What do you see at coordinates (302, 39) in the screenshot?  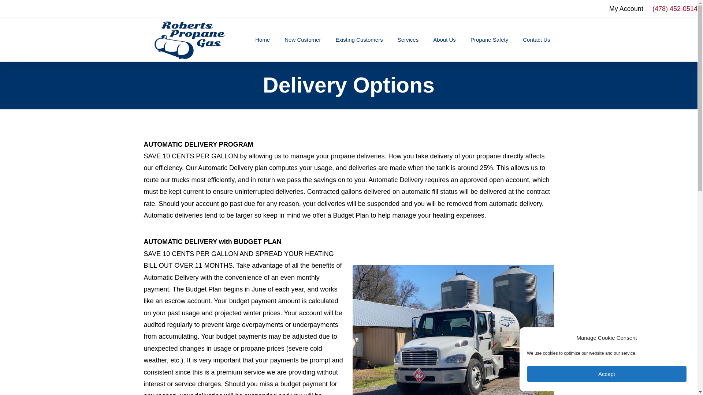 I see `New Customer` at bounding box center [302, 39].